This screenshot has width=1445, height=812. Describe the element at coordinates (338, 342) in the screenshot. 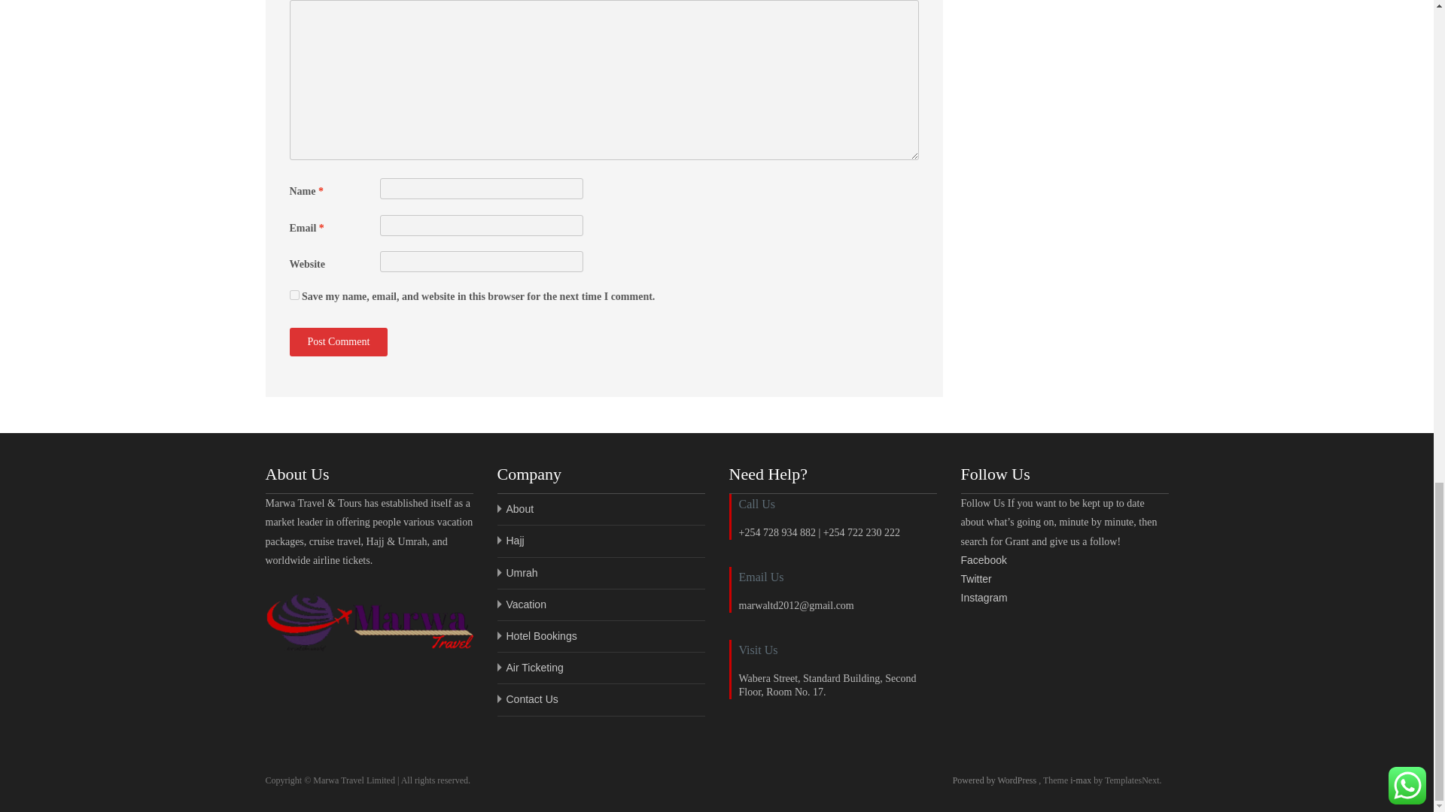

I see `Post Comment` at that location.